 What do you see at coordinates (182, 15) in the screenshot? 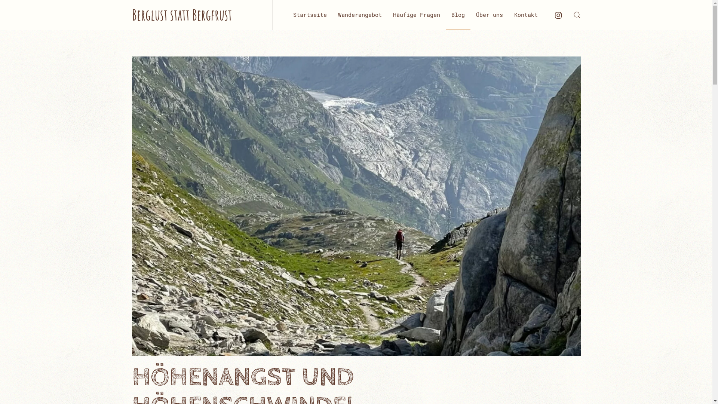
I see `Berglust statt Bergfrust` at bounding box center [182, 15].